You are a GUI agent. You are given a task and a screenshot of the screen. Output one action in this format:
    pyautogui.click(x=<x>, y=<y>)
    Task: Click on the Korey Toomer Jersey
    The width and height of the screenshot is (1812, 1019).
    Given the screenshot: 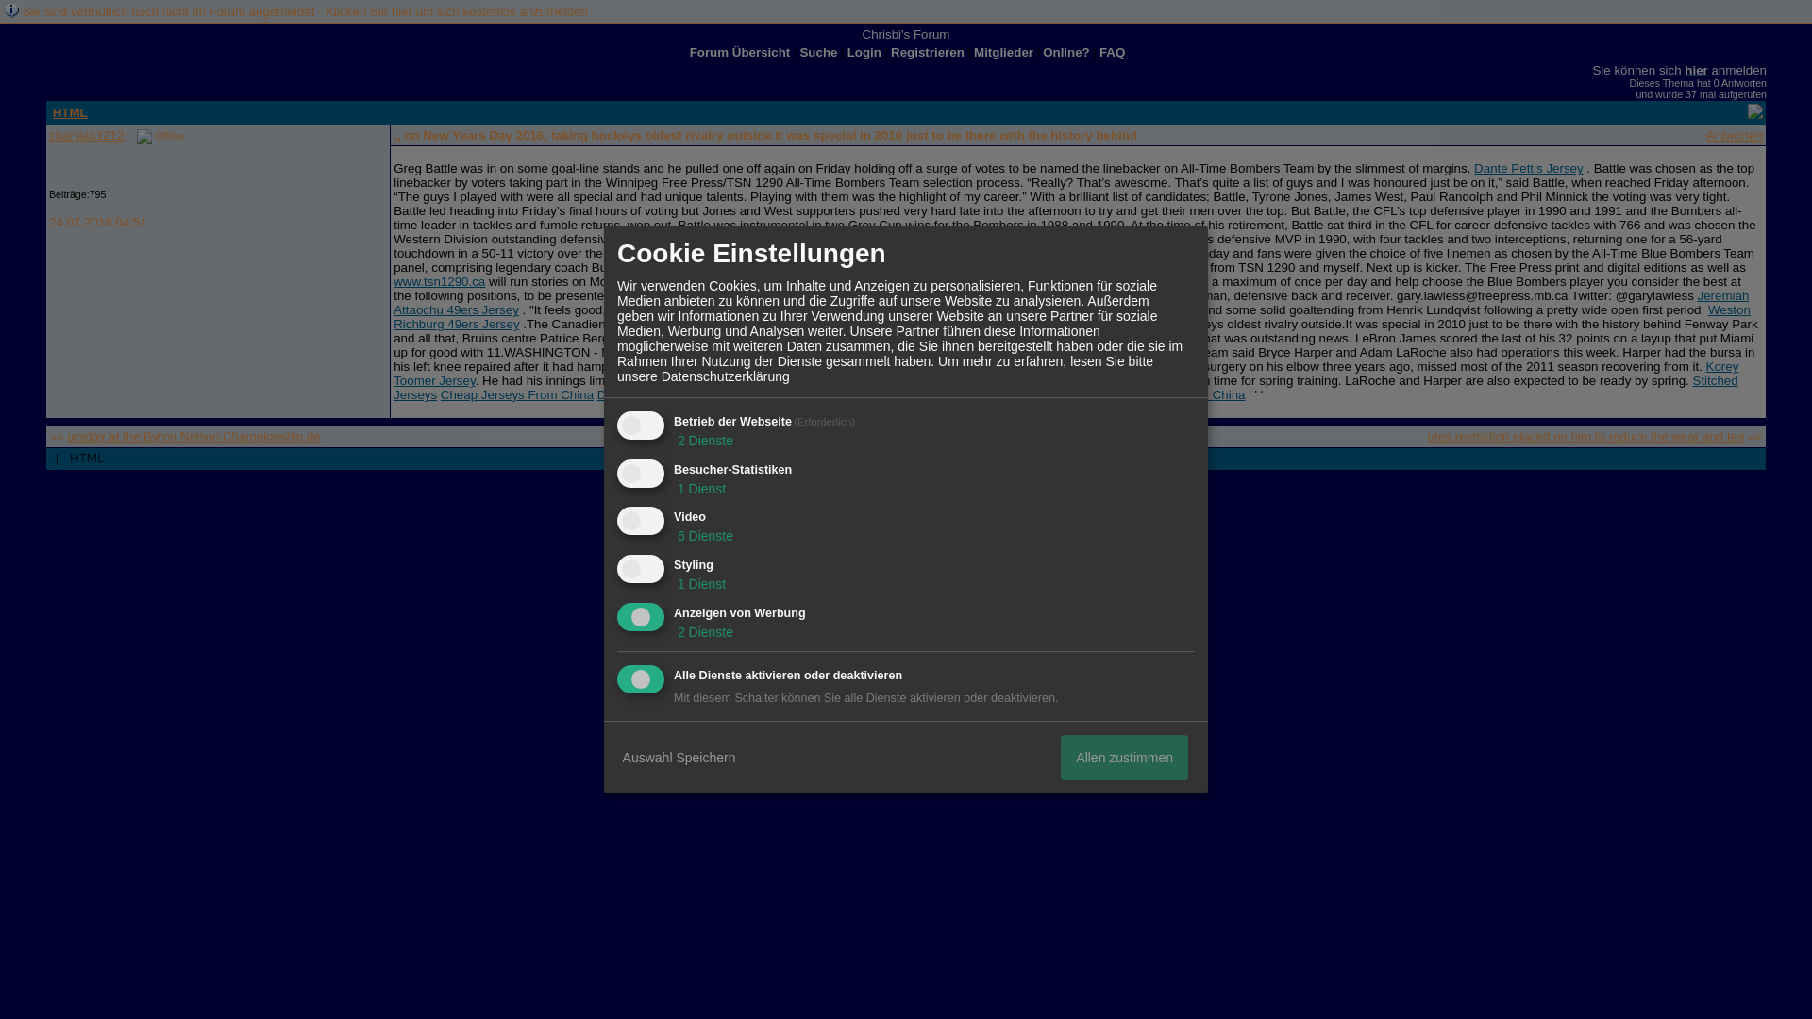 What is the action you would take?
    pyautogui.click(x=1065, y=374)
    